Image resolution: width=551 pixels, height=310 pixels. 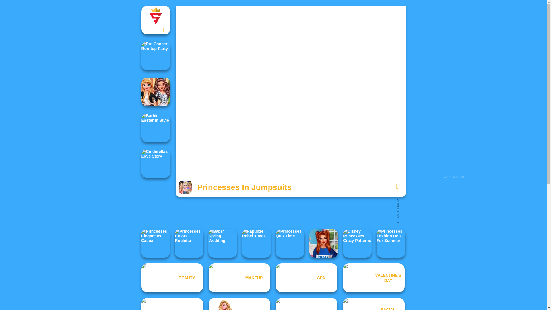 What do you see at coordinates (189, 243) in the screenshot?
I see `Princesses Colors Roulette` at bounding box center [189, 243].